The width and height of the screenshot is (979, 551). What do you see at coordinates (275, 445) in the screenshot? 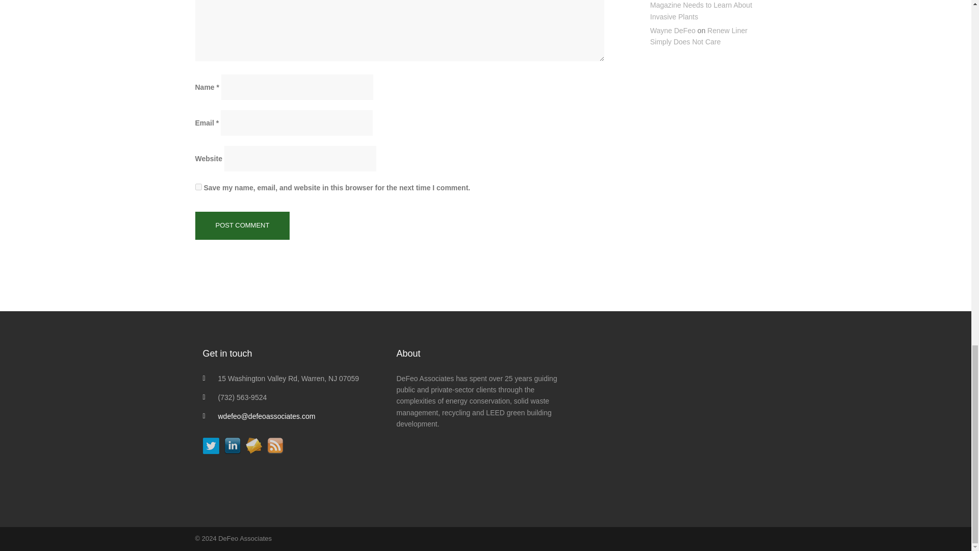
I see `Follow Us on RSS` at bounding box center [275, 445].